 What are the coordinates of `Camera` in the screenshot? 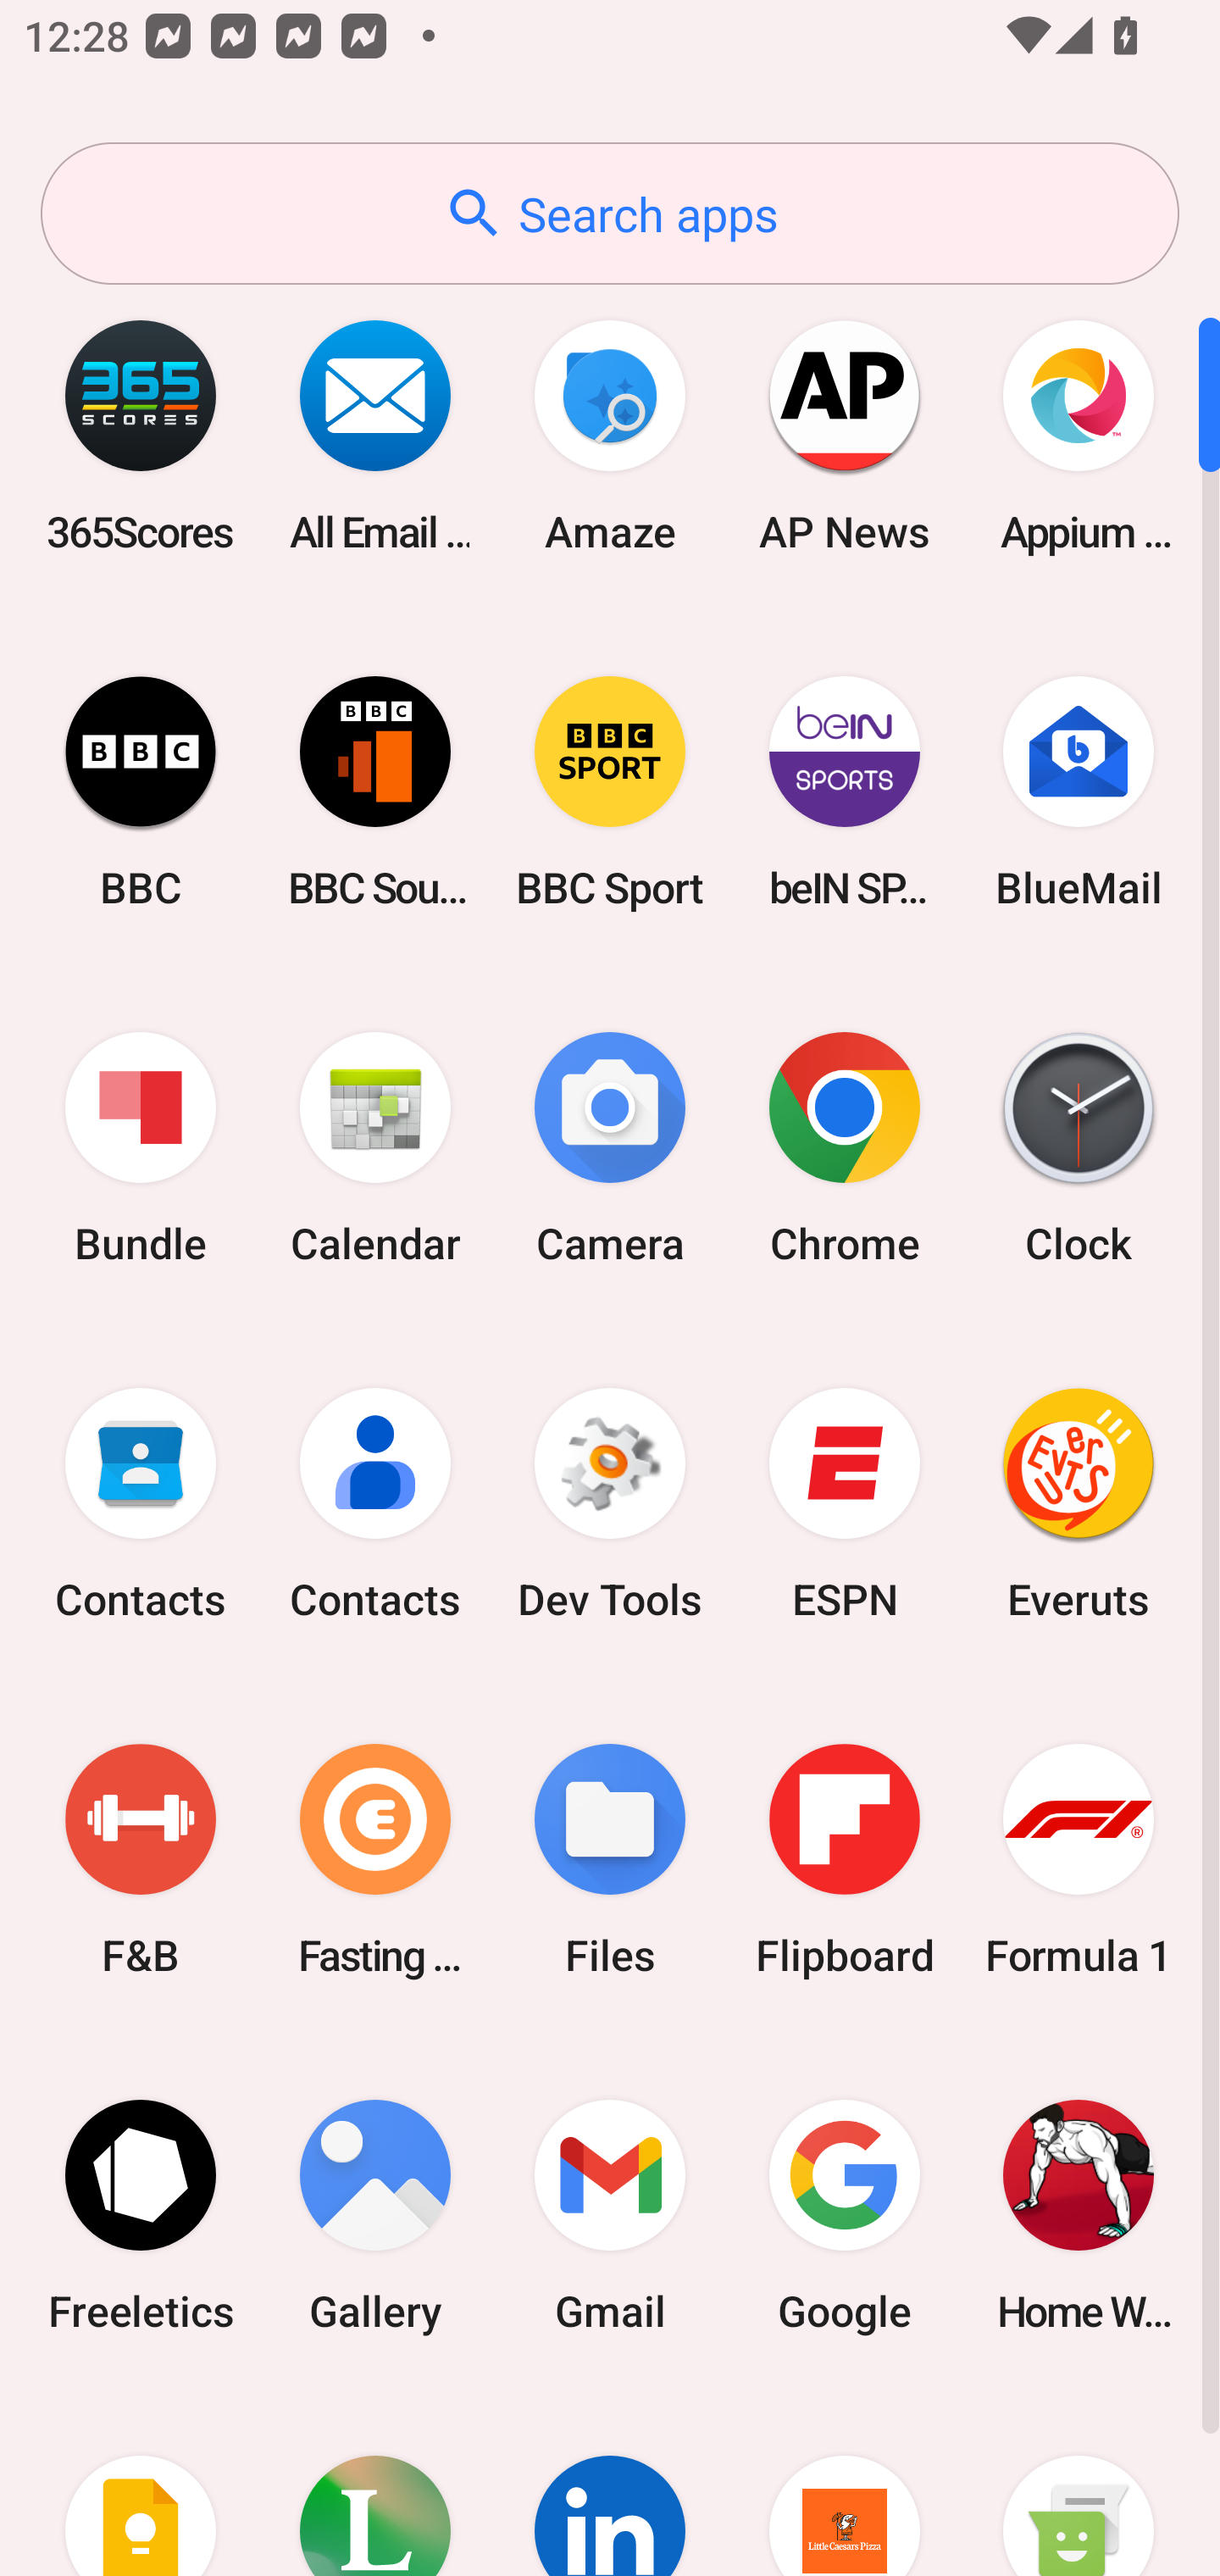 It's located at (610, 1149).